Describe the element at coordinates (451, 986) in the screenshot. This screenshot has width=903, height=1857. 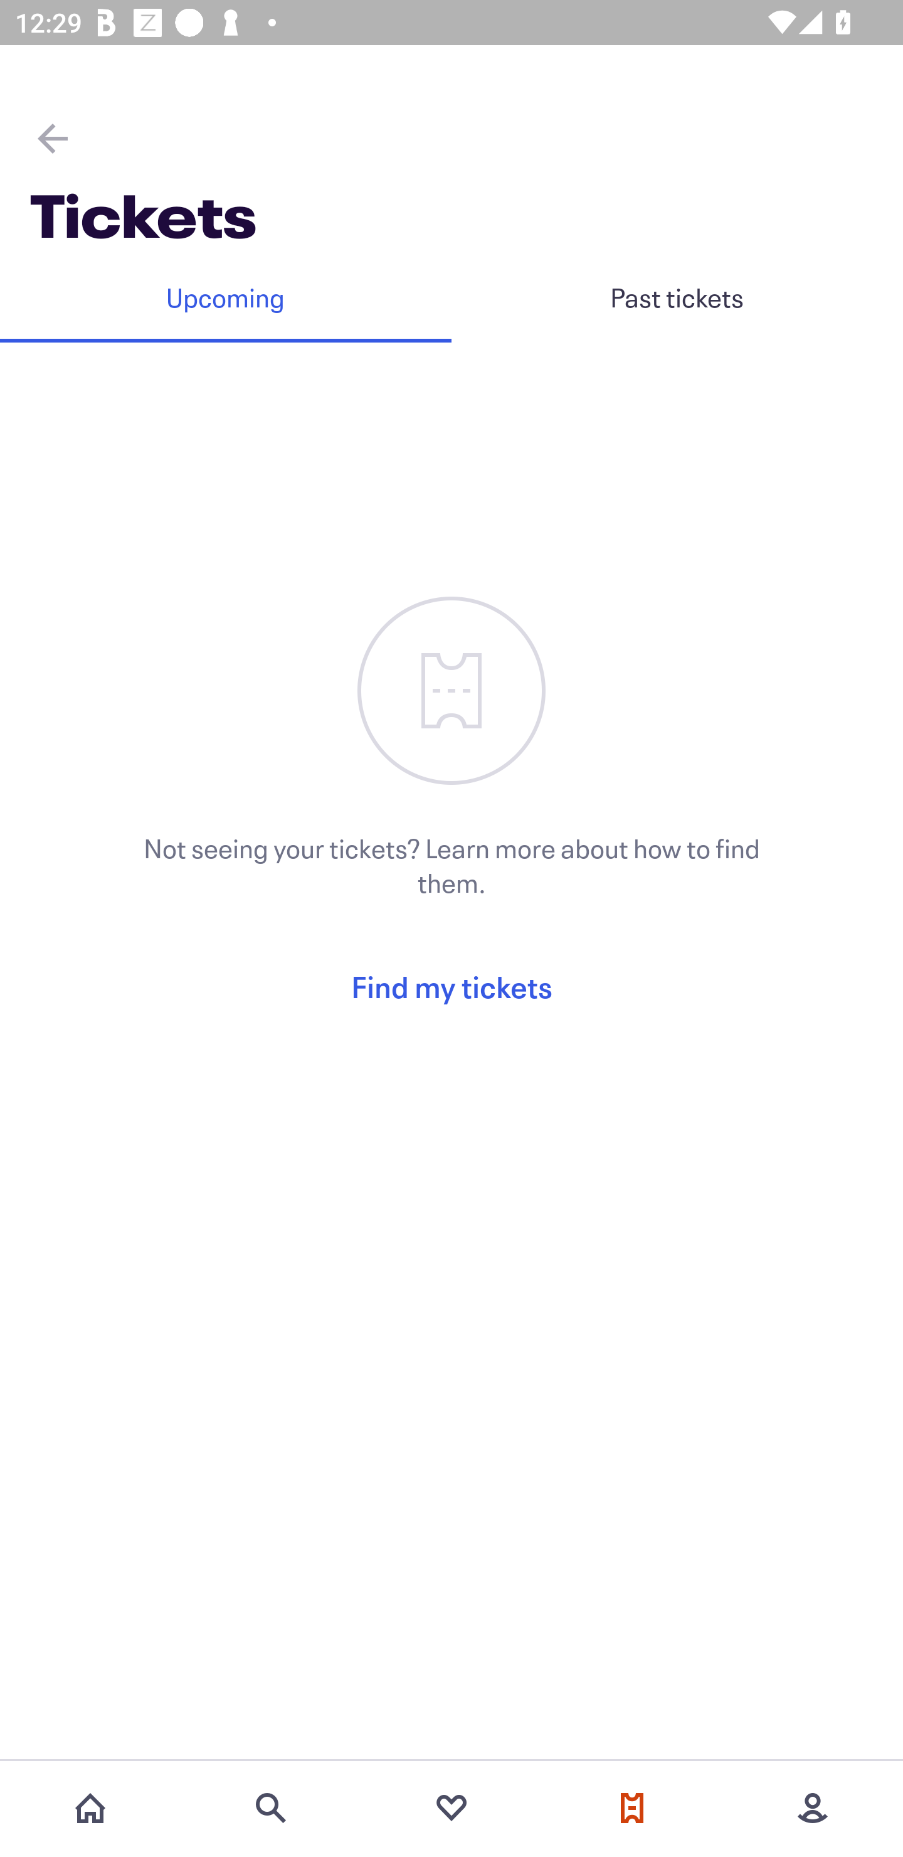
I see `Find my tickets` at that location.